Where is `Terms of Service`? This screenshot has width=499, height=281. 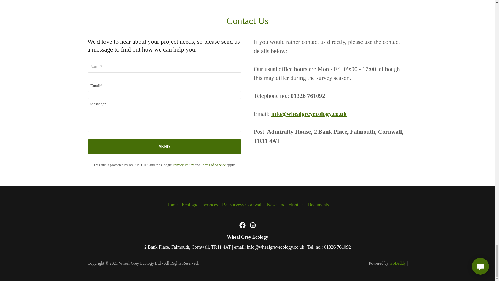
Terms of Service is located at coordinates (213, 165).